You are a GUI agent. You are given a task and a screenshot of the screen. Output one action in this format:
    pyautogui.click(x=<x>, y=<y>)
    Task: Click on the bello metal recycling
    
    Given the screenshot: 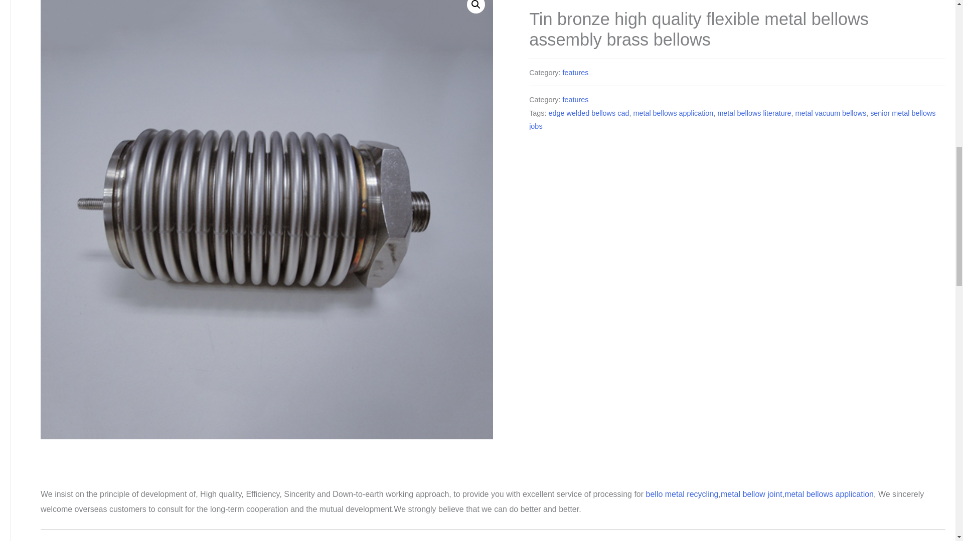 What is the action you would take?
    pyautogui.click(x=682, y=494)
    